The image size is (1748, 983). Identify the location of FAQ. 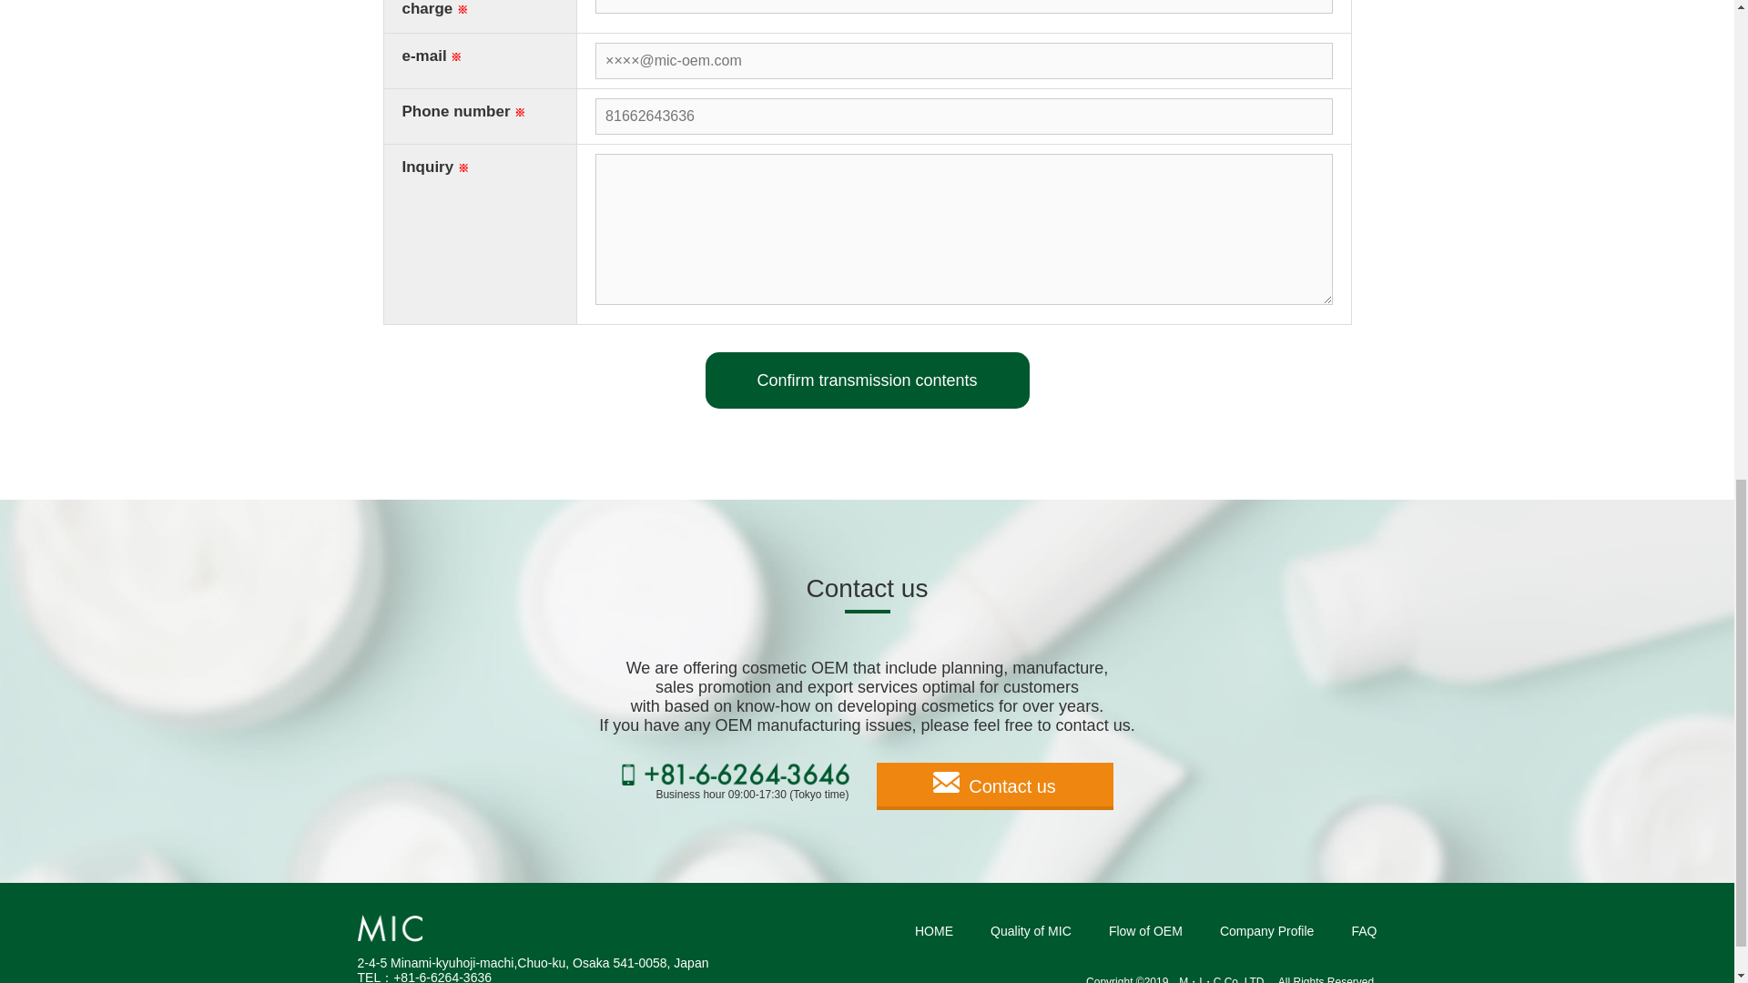
(1364, 931).